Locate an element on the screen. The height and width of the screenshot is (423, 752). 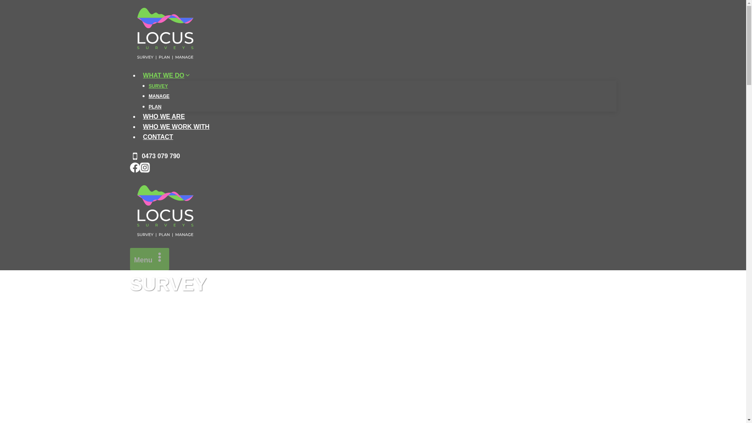
CONTACT is located at coordinates (158, 137).